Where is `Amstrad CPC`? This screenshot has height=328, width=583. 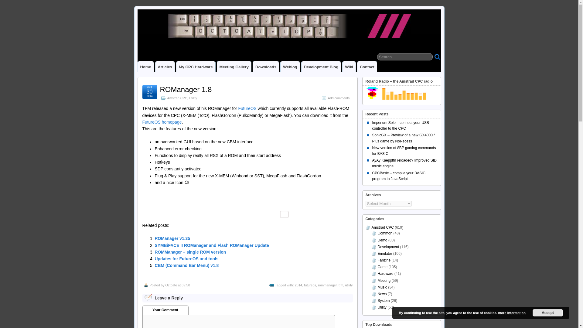
Amstrad CPC is located at coordinates (383, 227).